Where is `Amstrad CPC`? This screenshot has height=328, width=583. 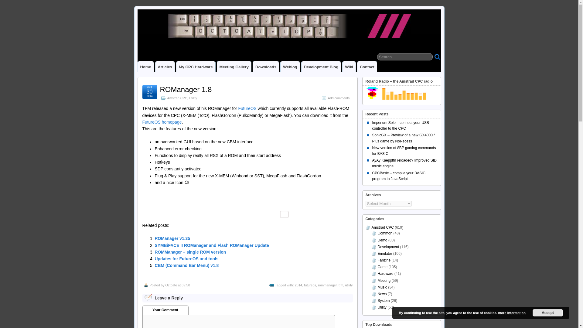
Amstrad CPC is located at coordinates (383, 227).